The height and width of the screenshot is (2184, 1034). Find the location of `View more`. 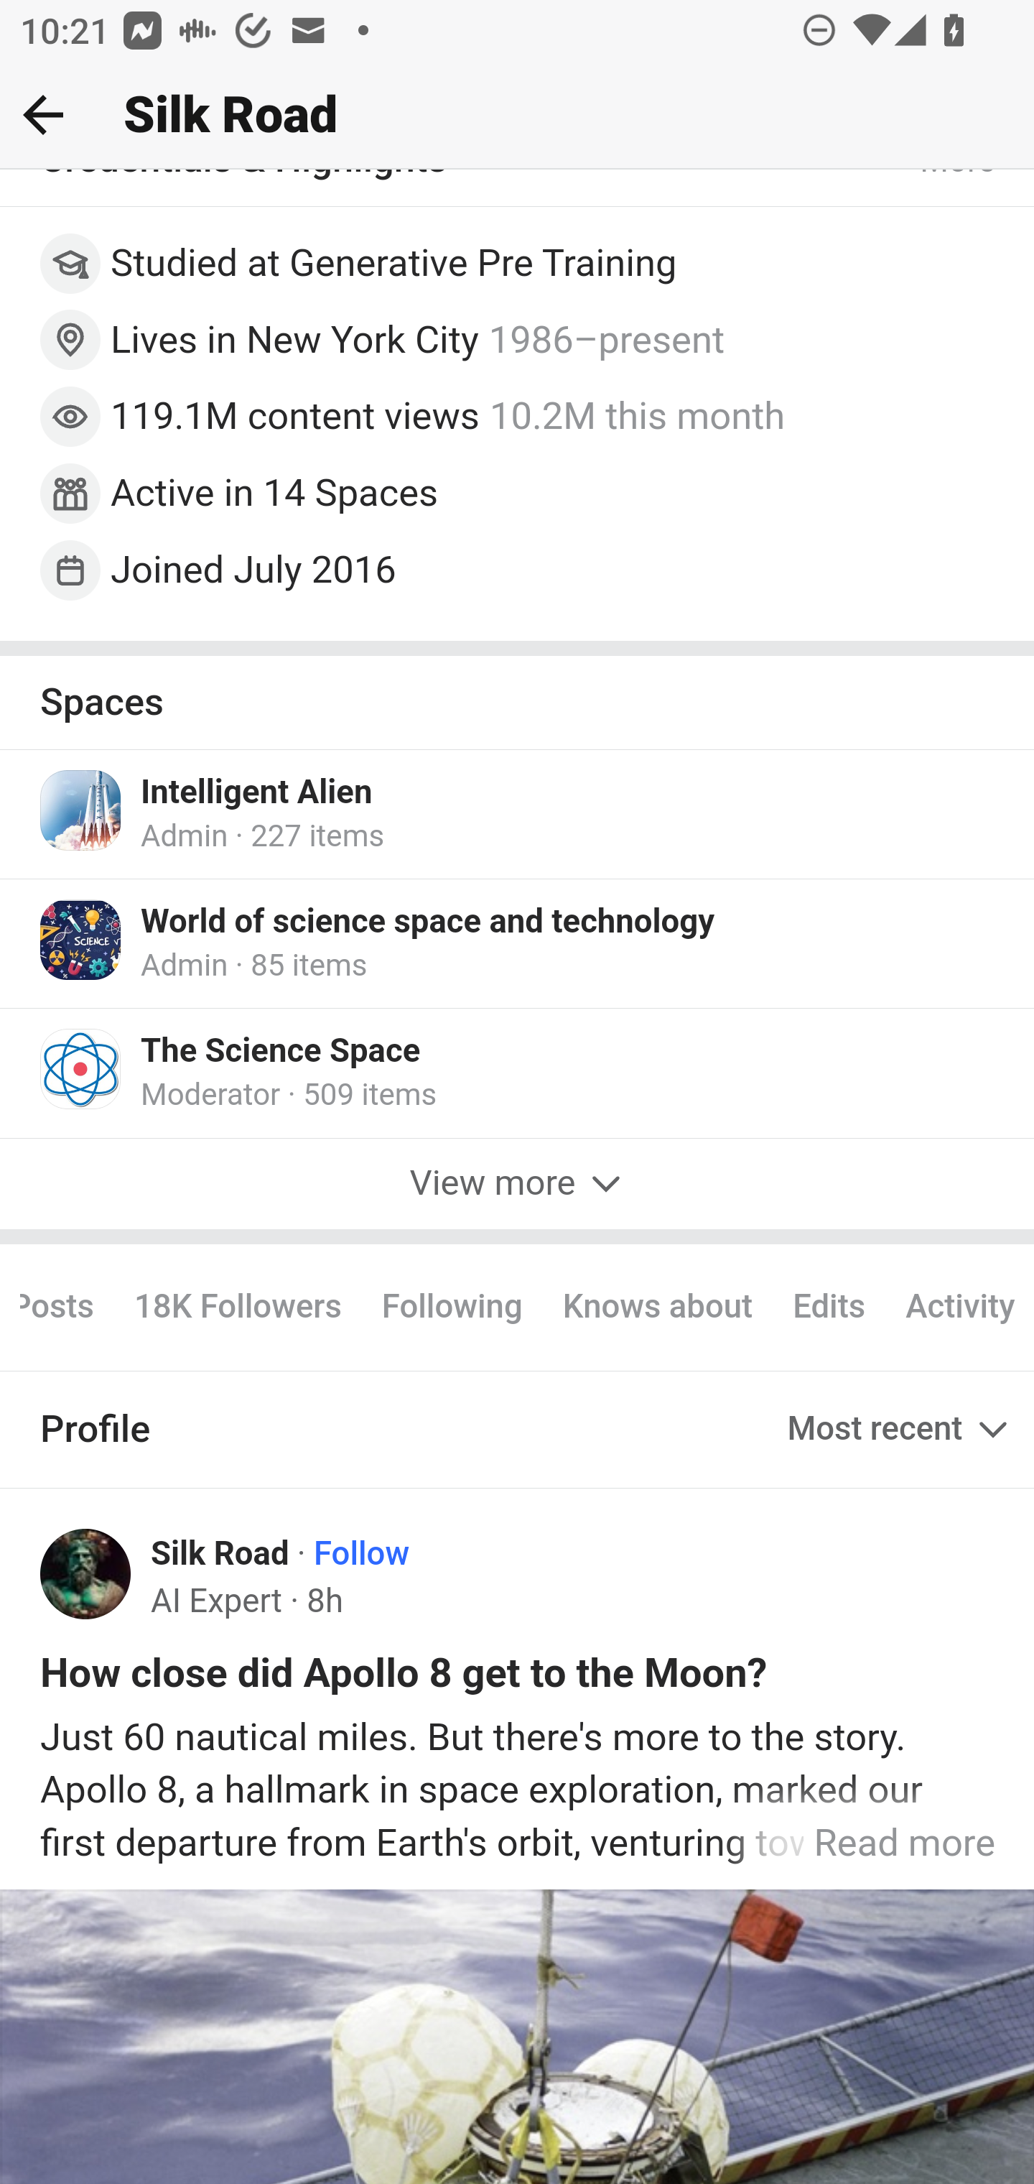

View more is located at coordinates (517, 1185).